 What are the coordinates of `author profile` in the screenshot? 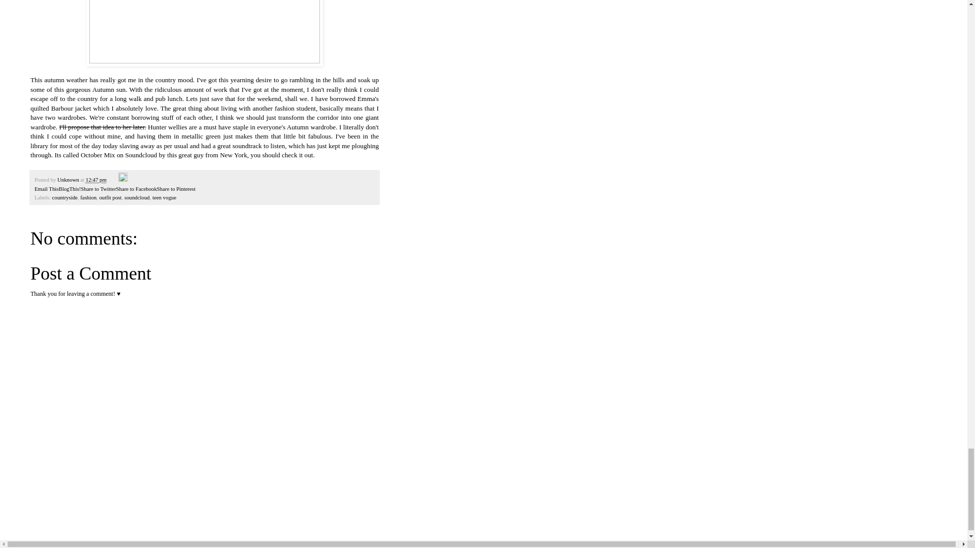 It's located at (69, 179).